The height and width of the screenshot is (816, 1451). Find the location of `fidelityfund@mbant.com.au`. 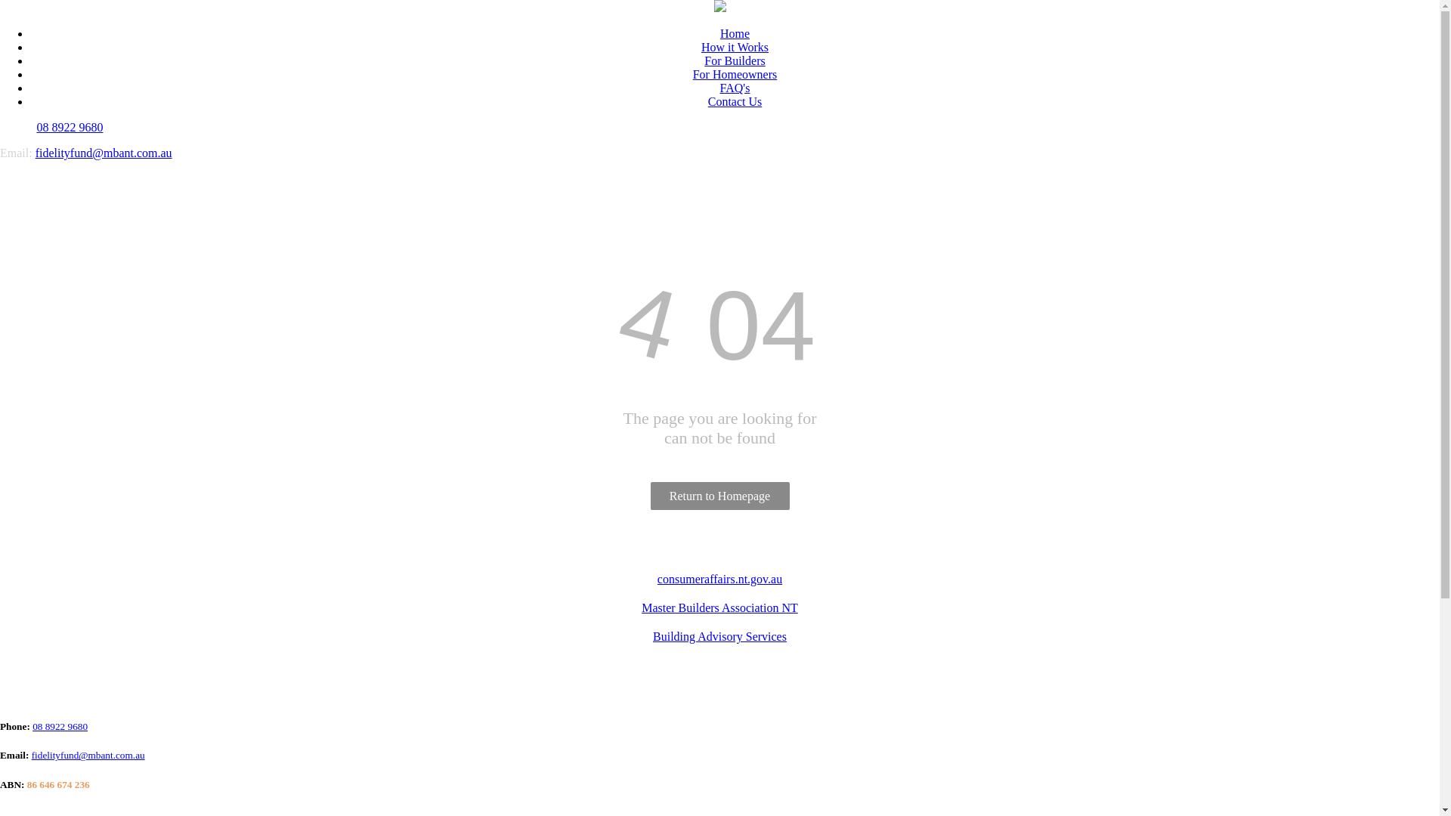

fidelityfund@mbant.com.au is located at coordinates (88, 756).